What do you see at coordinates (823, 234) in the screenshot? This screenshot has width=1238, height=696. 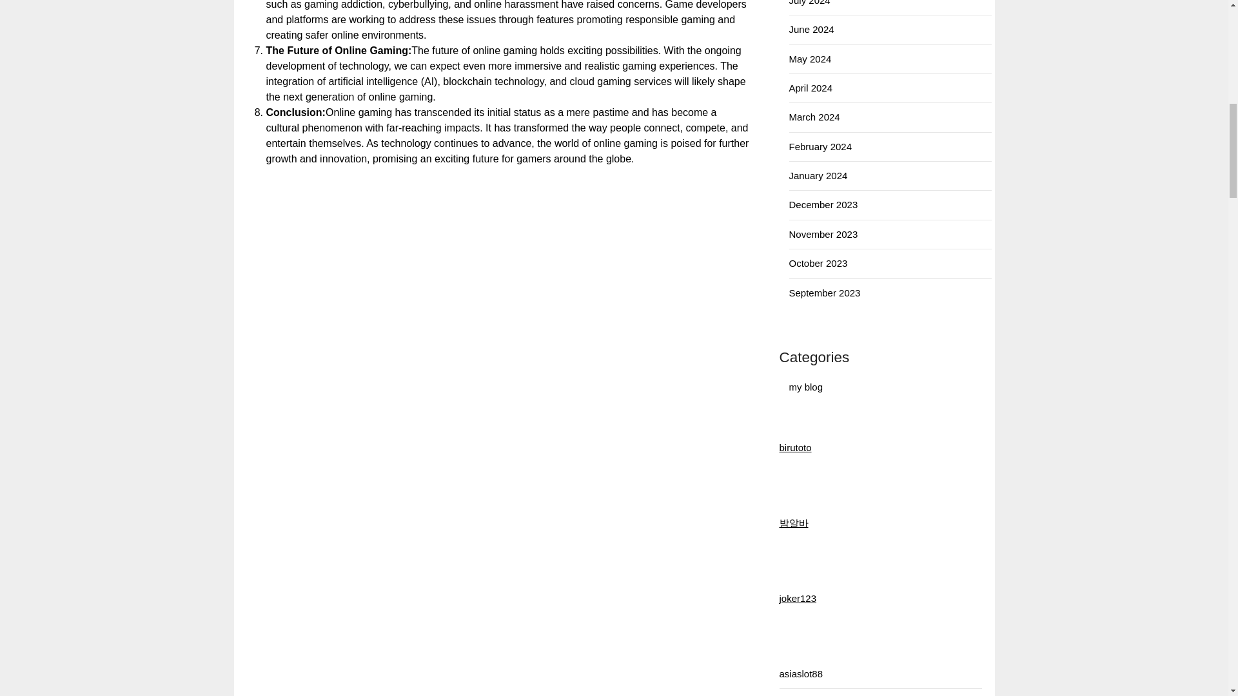 I see `November 2023` at bounding box center [823, 234].